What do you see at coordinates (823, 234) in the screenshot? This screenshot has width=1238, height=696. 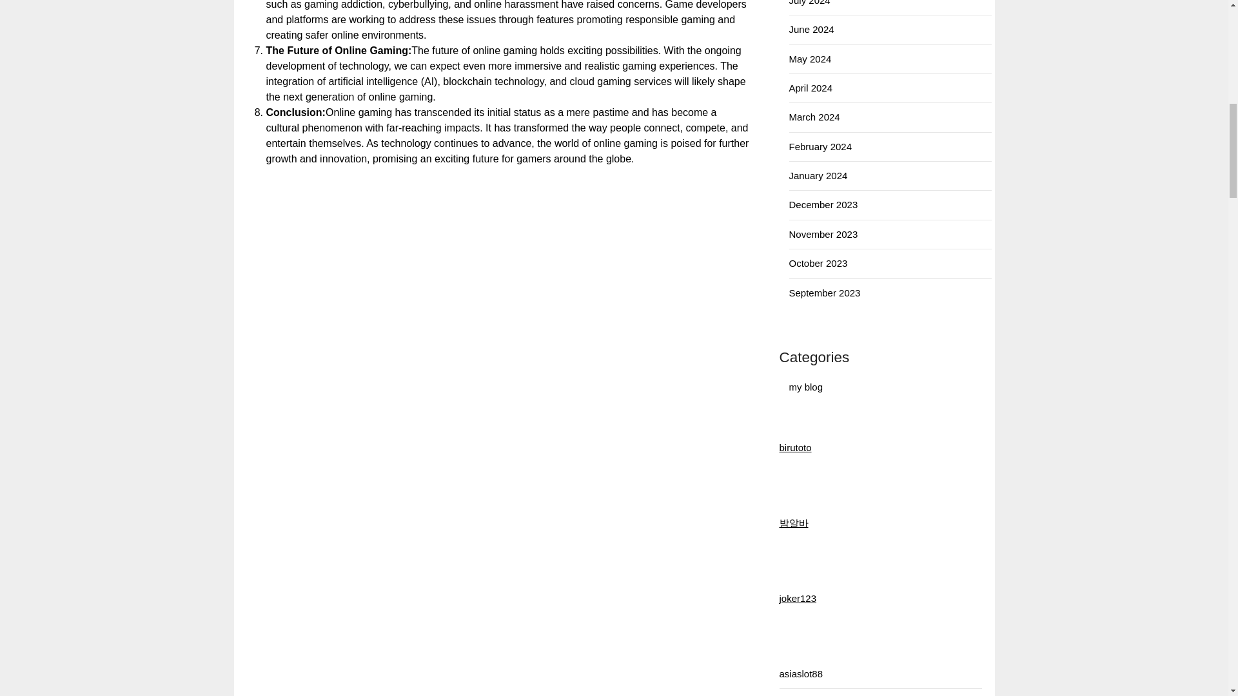 I see `November 2023` at bounding box center [823, 234].